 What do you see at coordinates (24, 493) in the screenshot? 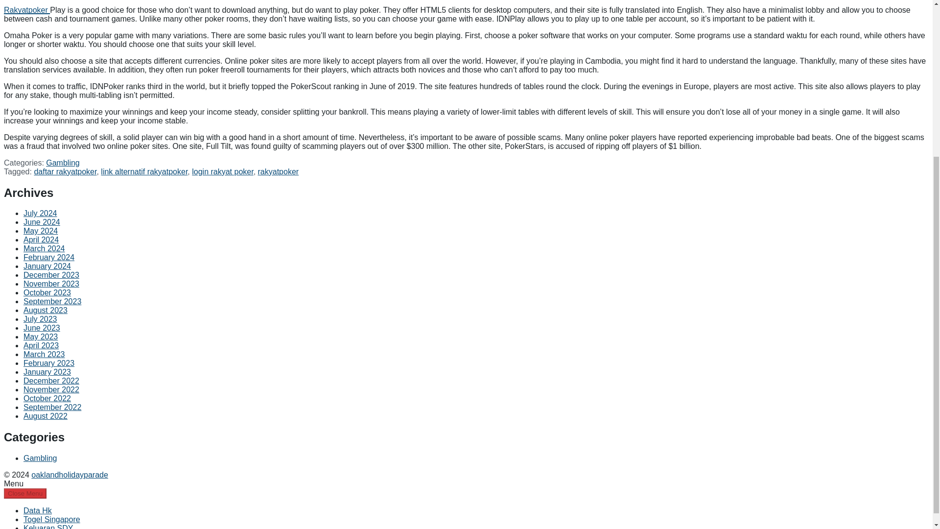
I see `Close Menu` at bounding box center [24, 493].